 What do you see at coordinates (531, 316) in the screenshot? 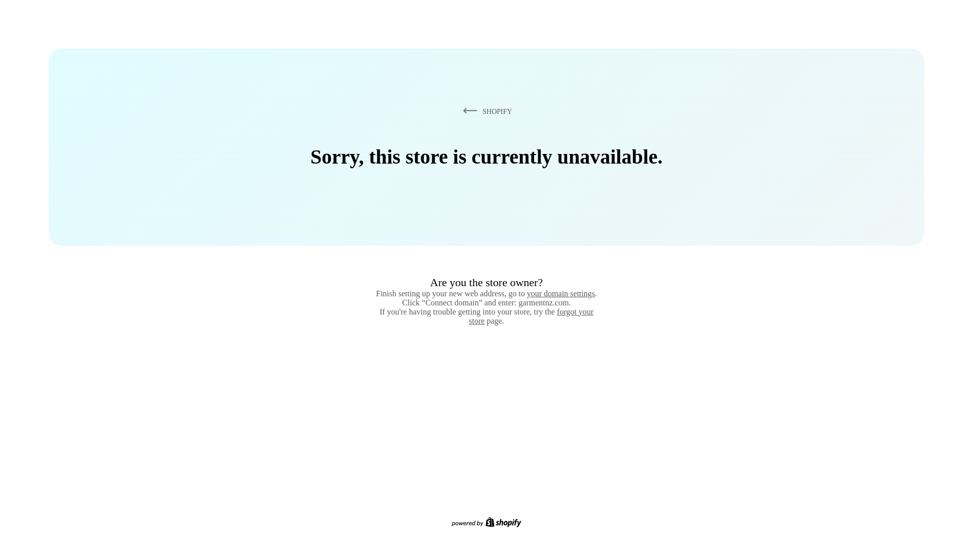
I see `forgot your store` at bounding box center [531, 316].